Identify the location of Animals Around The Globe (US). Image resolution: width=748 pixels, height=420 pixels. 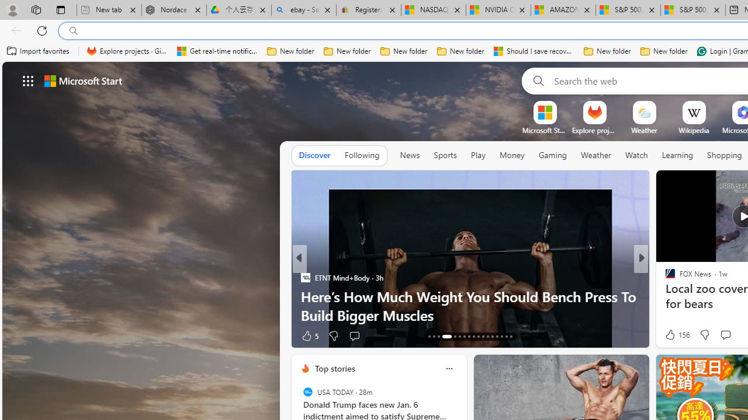
(665, 296).